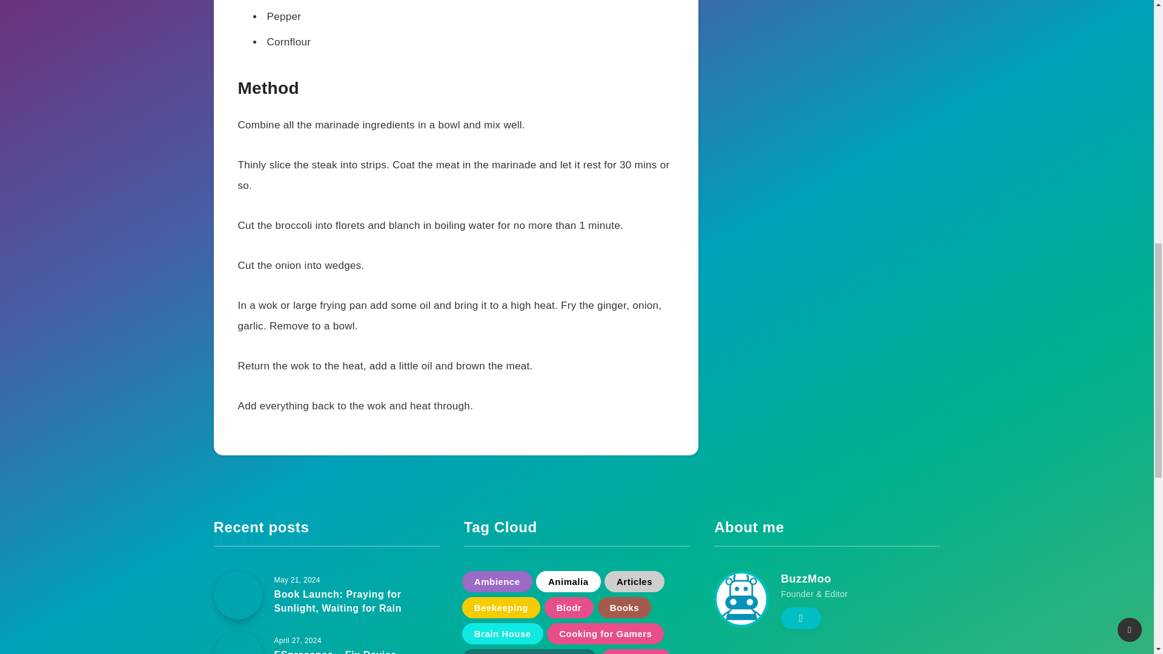  I want to click on Education, so click(636, 652).